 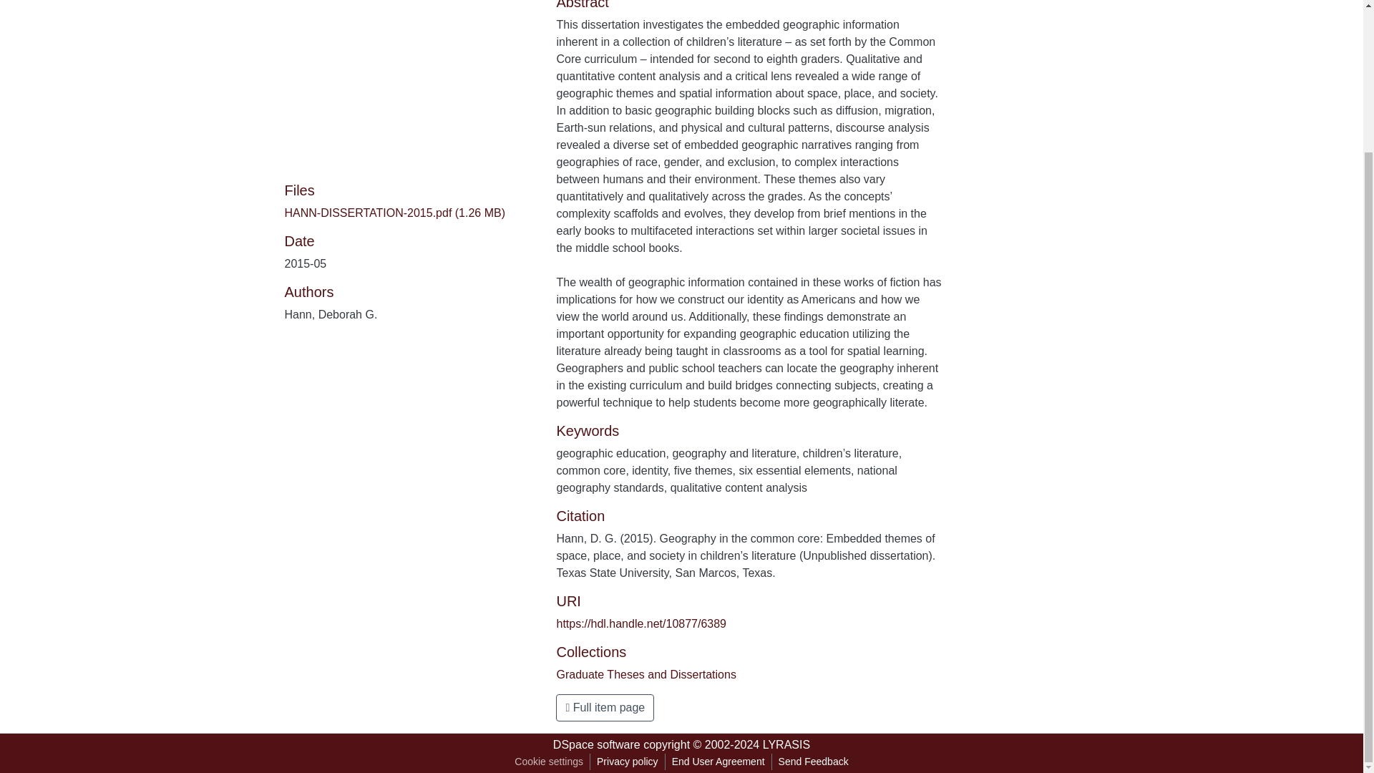 What do you see at coordinates (786, 744) in the screenshot?
I see `LYRASIS` at bounding box center [786, 744].